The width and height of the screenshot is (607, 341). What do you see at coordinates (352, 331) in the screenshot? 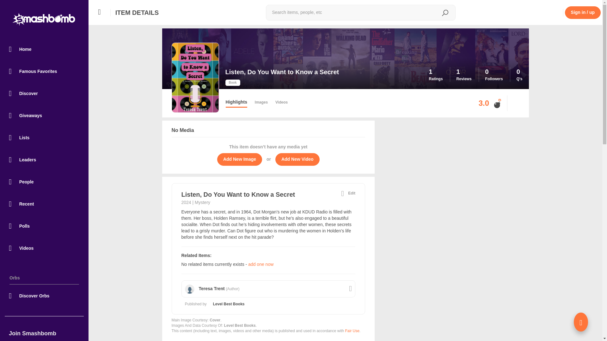
I see `Fair Use` at bounding box center [352, 331].